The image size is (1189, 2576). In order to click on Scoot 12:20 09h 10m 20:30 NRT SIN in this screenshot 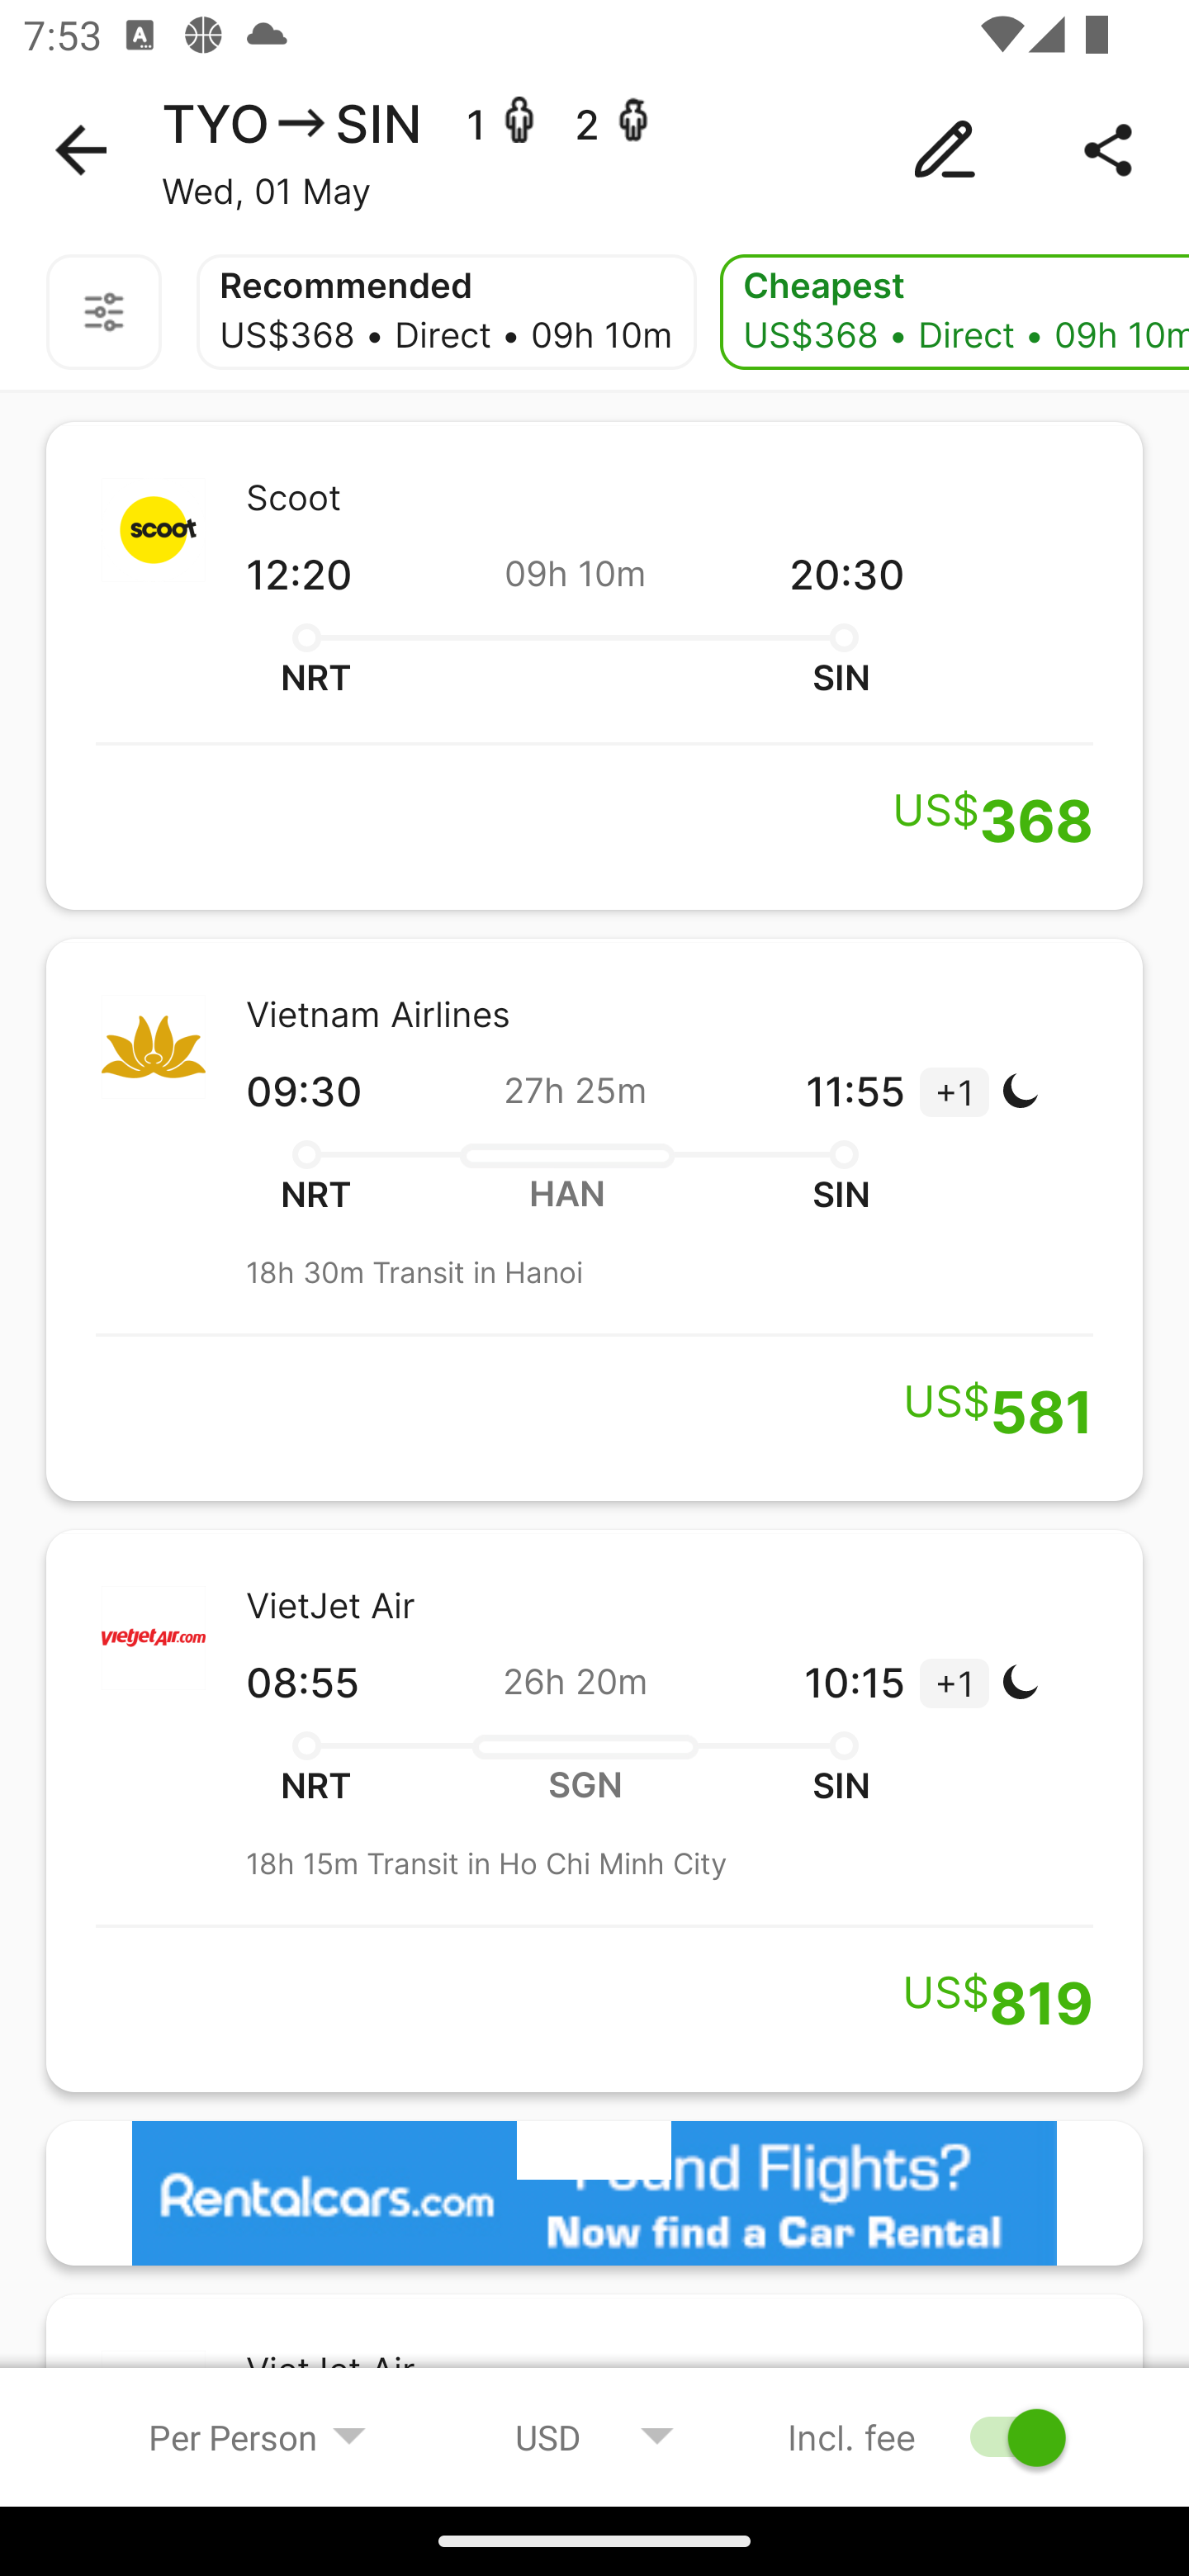, I will do `click(594, 665)`.